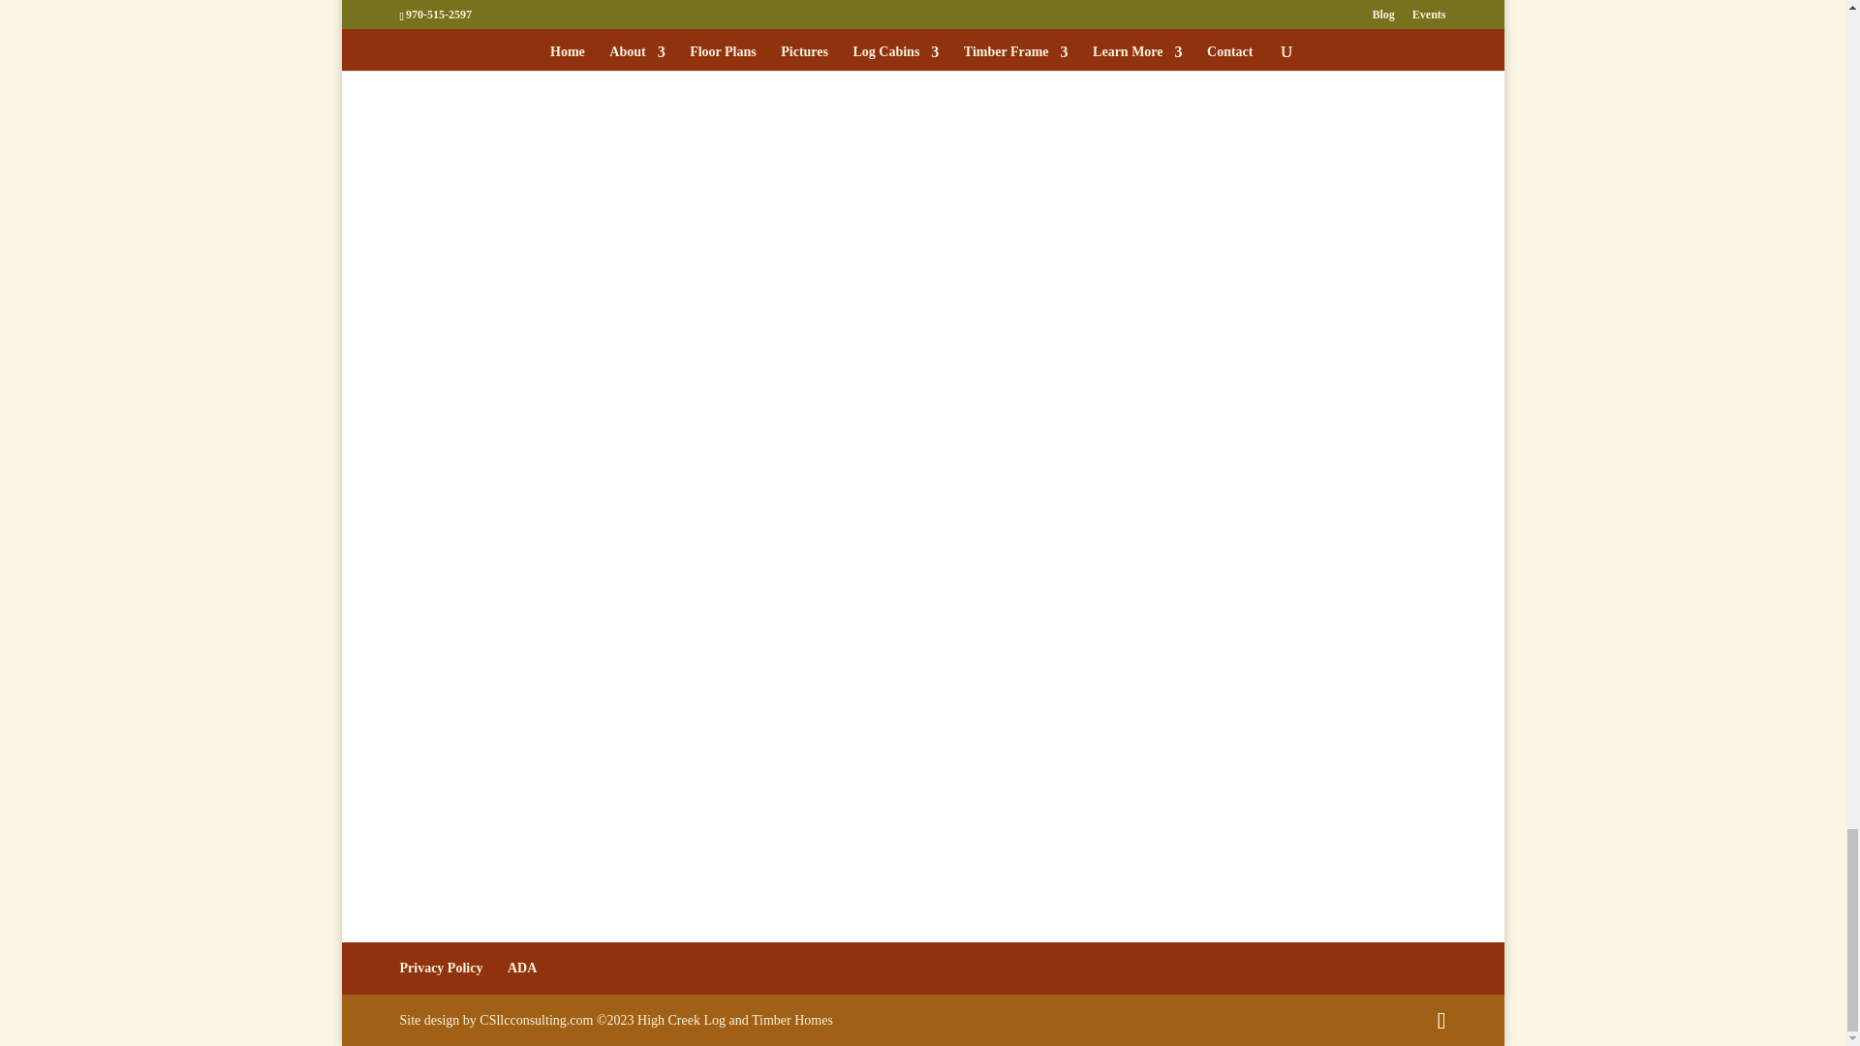 This screenshot has width=1860, height=1046. I want to click on Privacy Policy, so click(440, 968).